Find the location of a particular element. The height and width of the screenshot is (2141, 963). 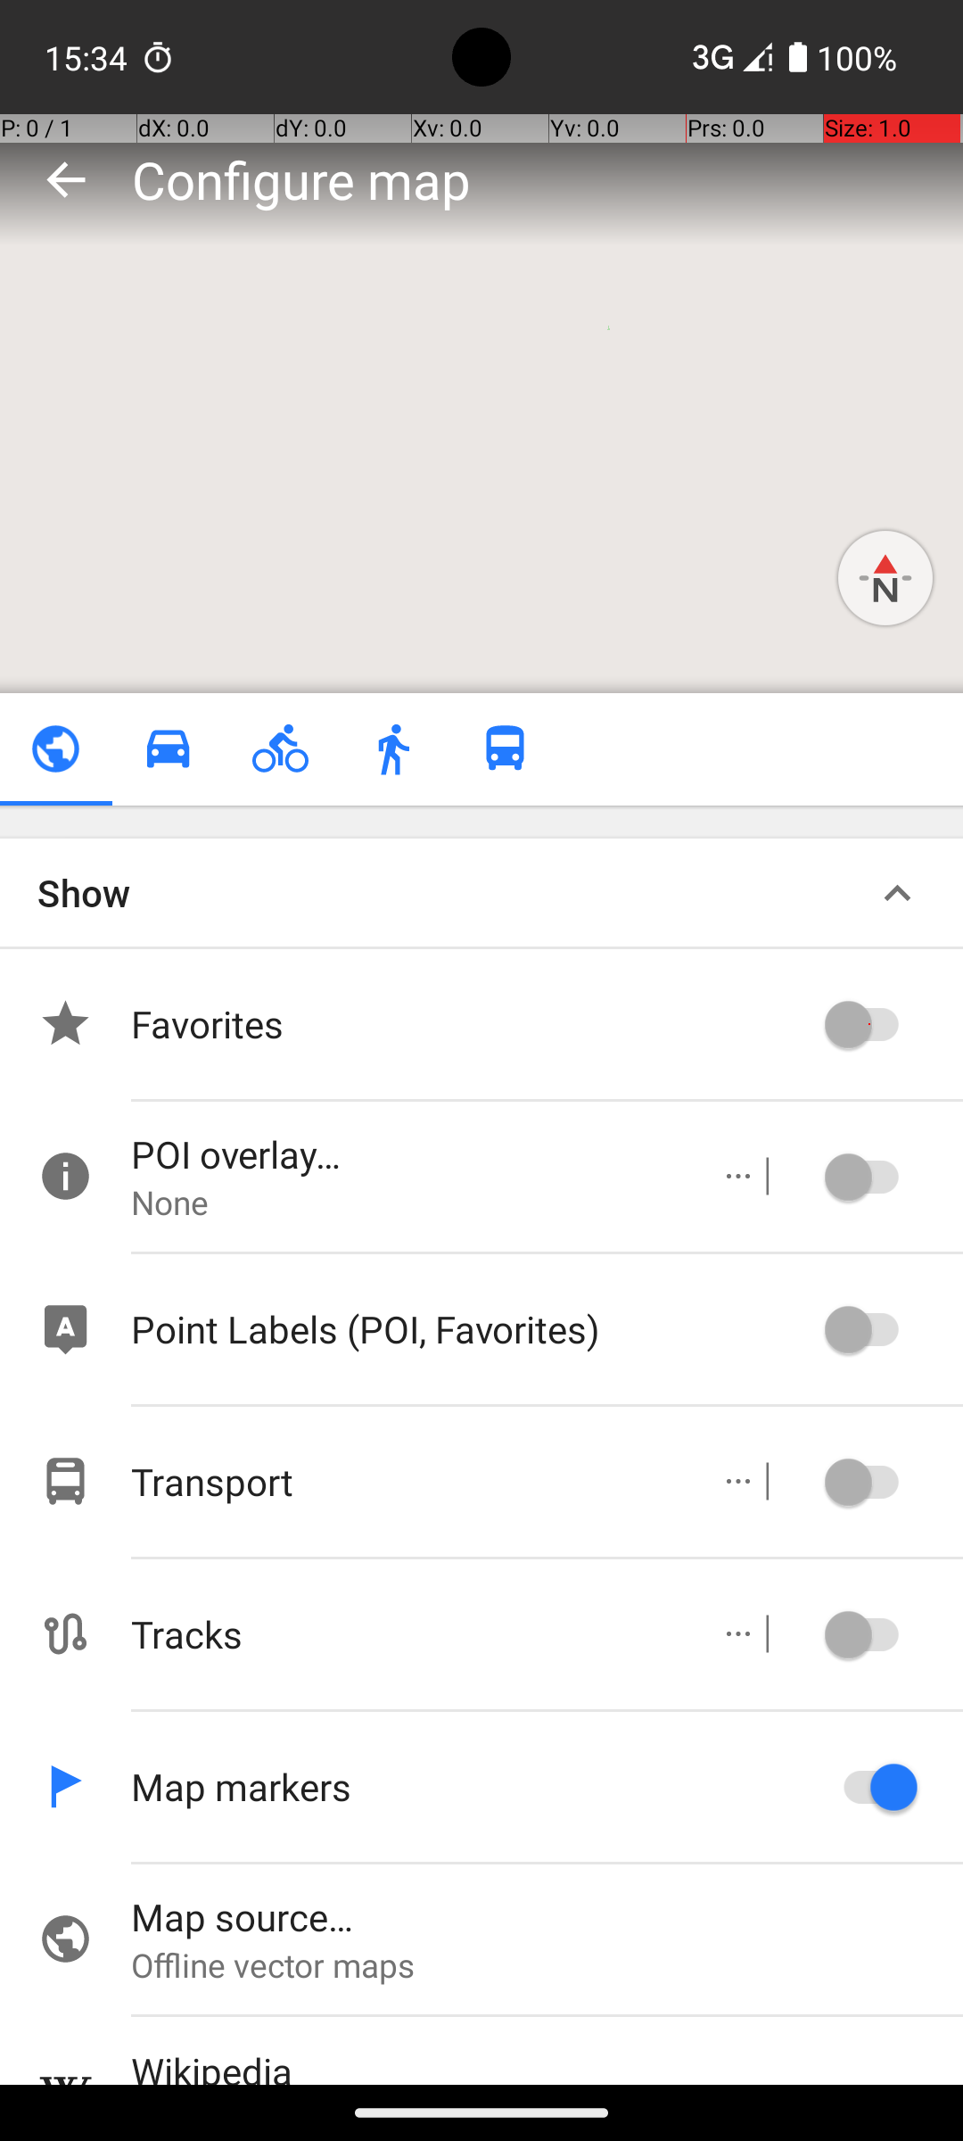

Show is located at coordinates (84, 892).